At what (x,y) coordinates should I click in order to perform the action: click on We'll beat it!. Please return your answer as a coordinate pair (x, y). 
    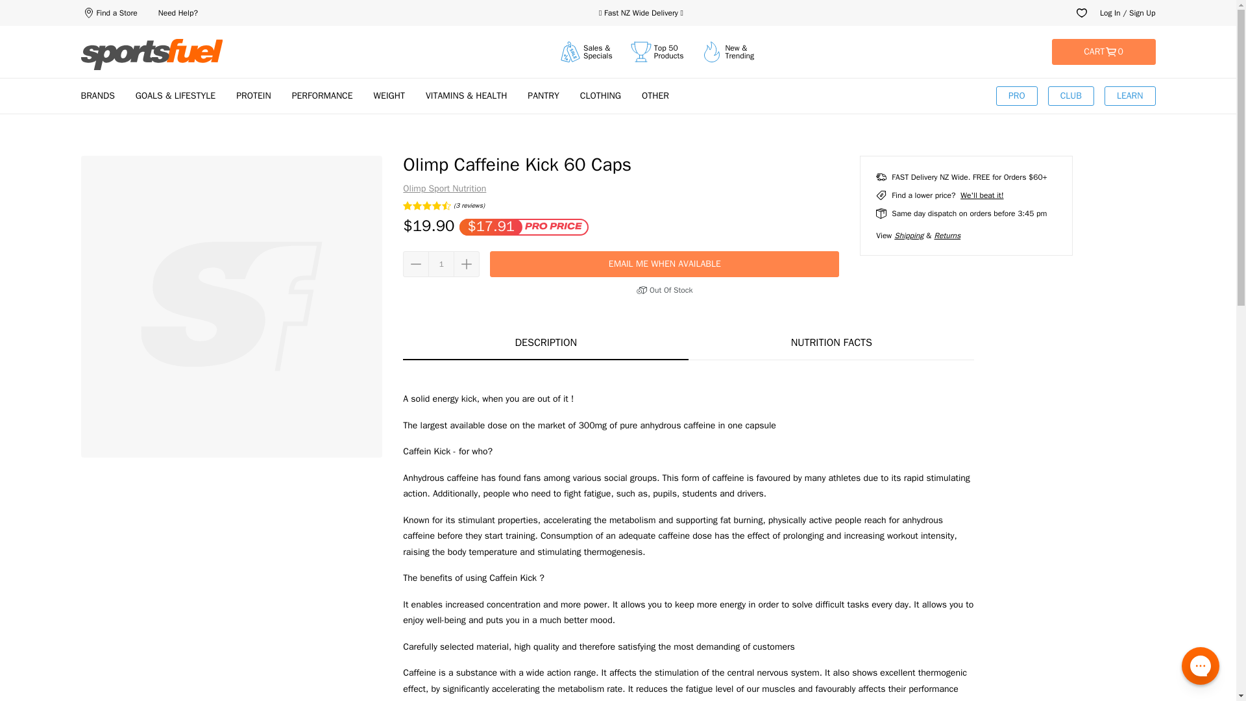
    Looking at the image, I should click on (108, 13).